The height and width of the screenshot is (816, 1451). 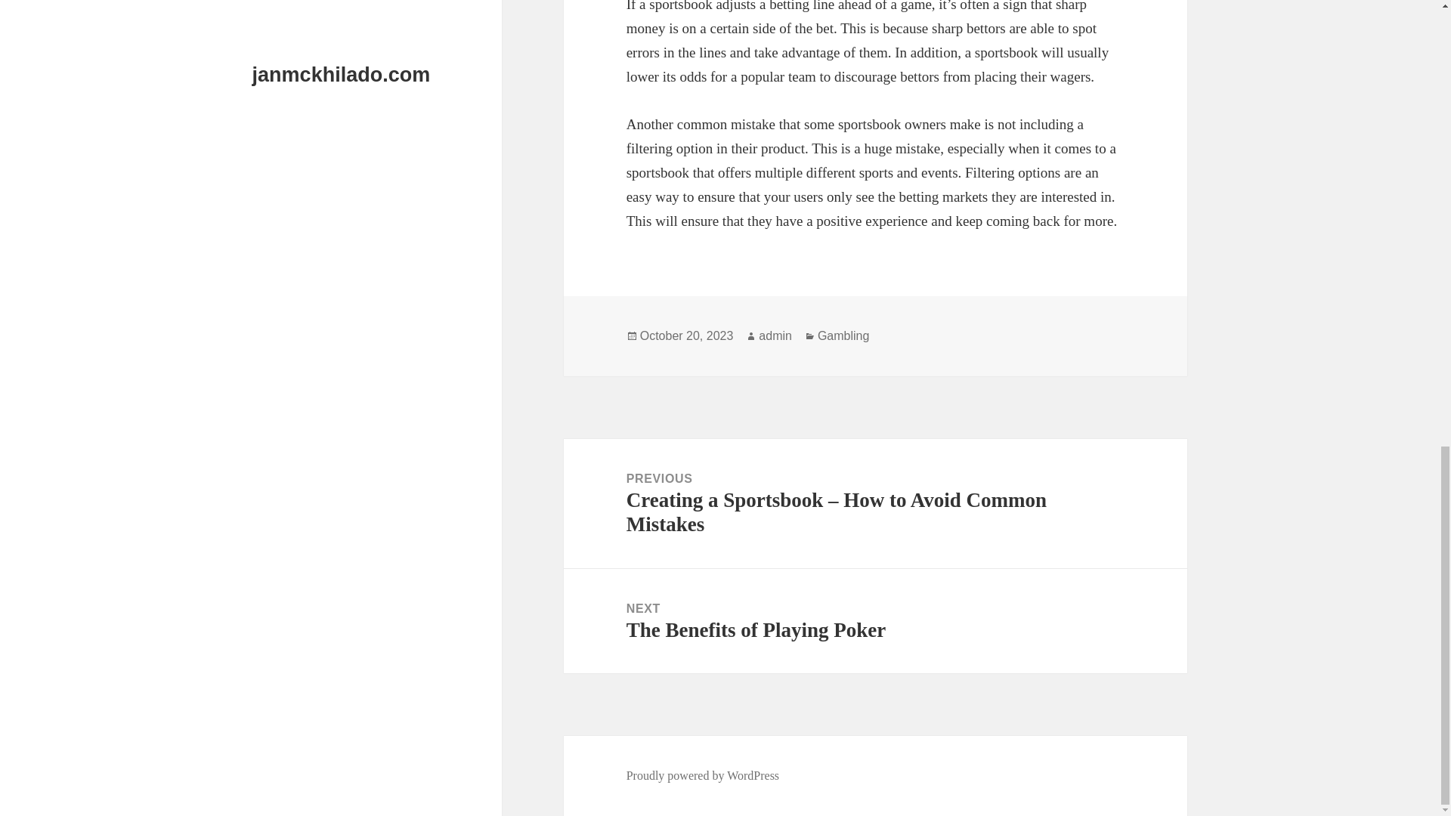 I want to click on Proudly powered by WordPress, so click(x=703, y=775).